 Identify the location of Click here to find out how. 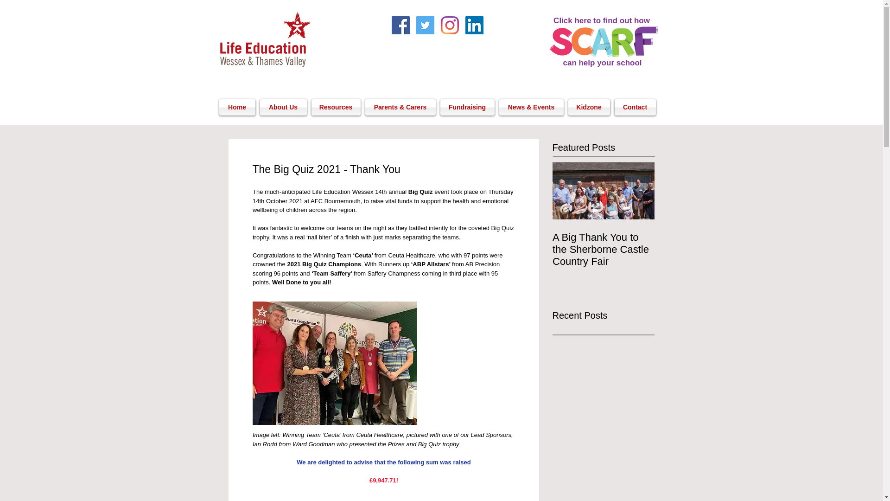
(602, 20).